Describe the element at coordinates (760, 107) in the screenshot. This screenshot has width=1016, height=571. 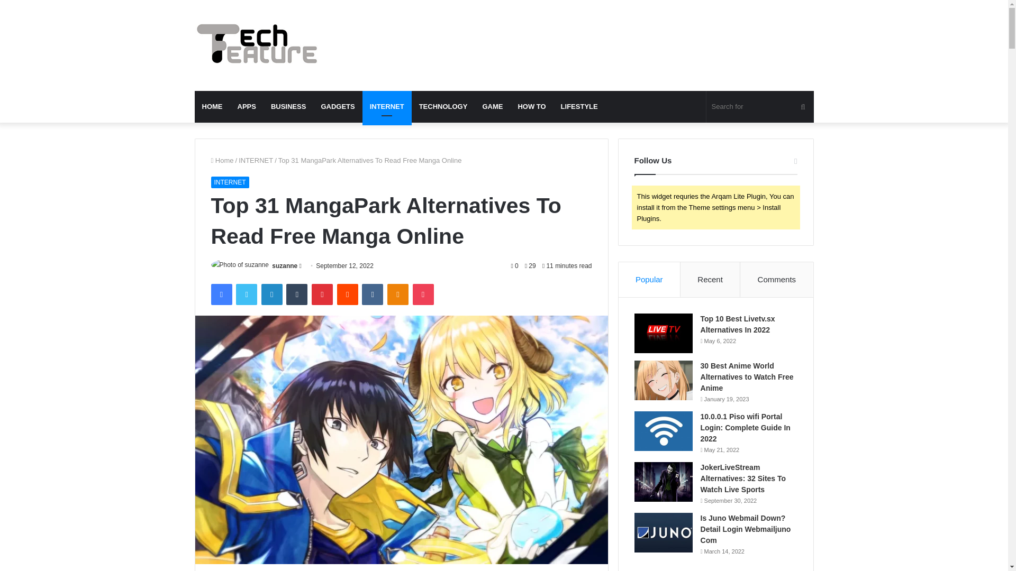
I see `Search for` at that location.